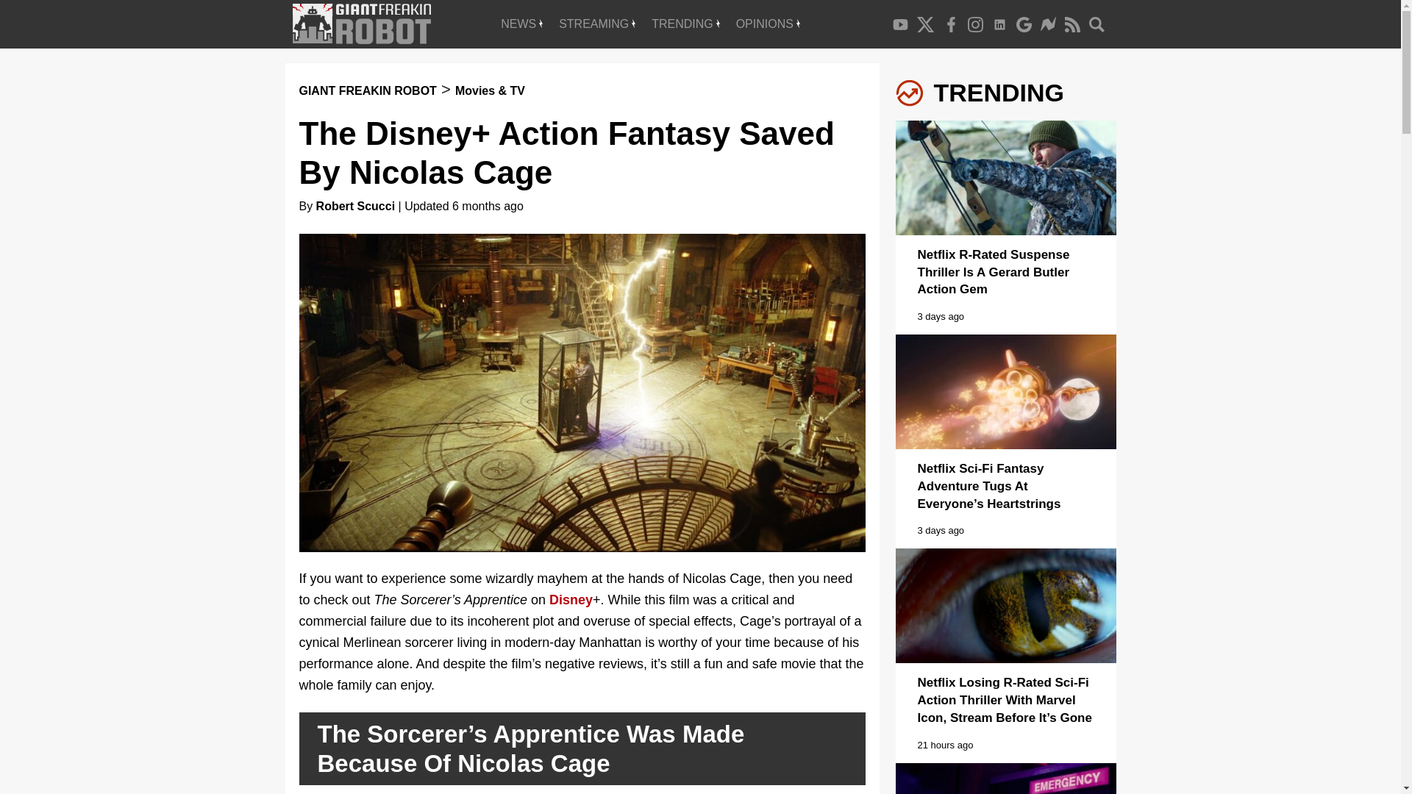 The image size is (1412, 794). Describe the element at coordinates (768, 24) in the screenshot. I see `OPINIONS` at that location.